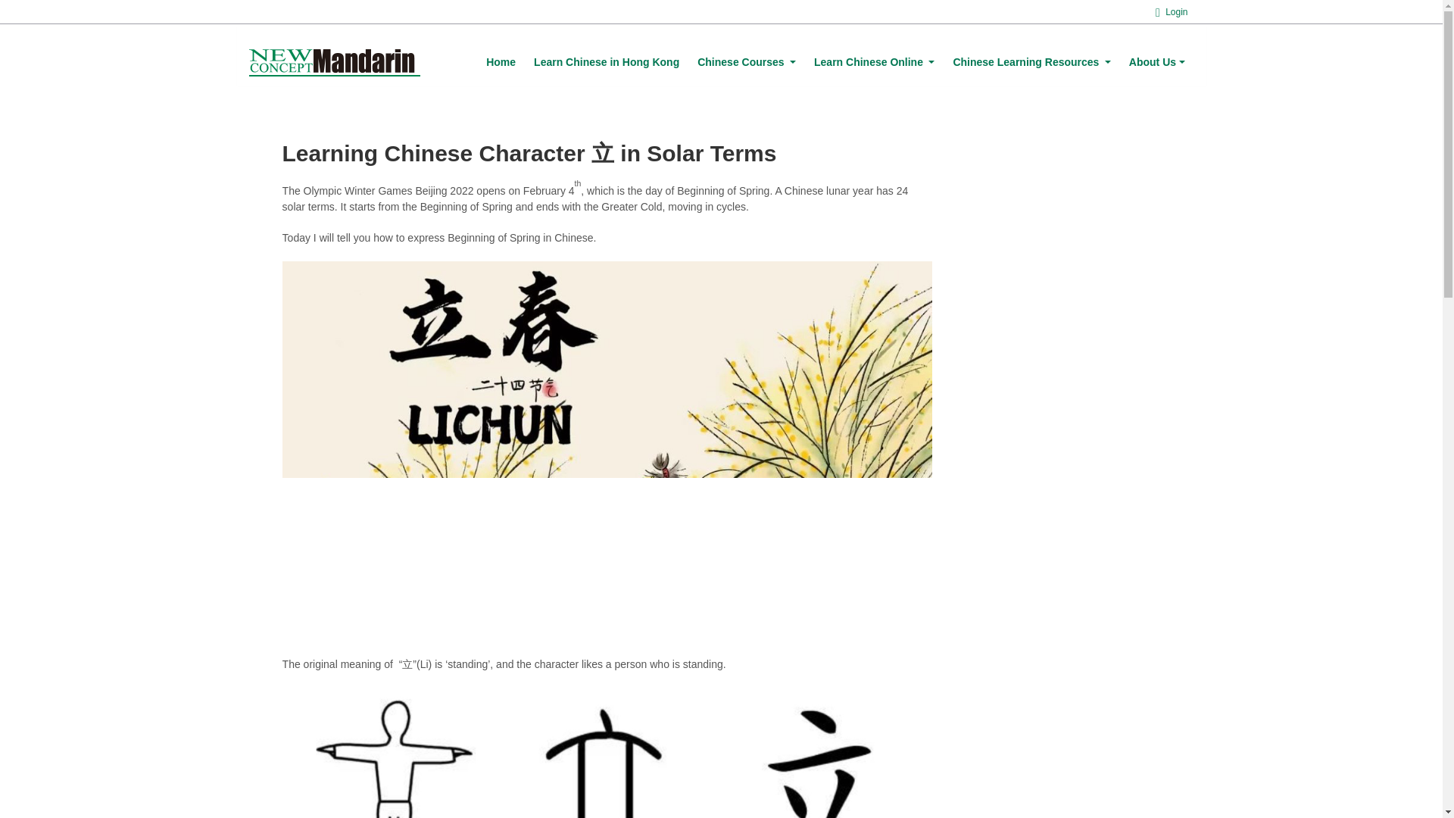  I want to click on Login, so click(1172, 11).